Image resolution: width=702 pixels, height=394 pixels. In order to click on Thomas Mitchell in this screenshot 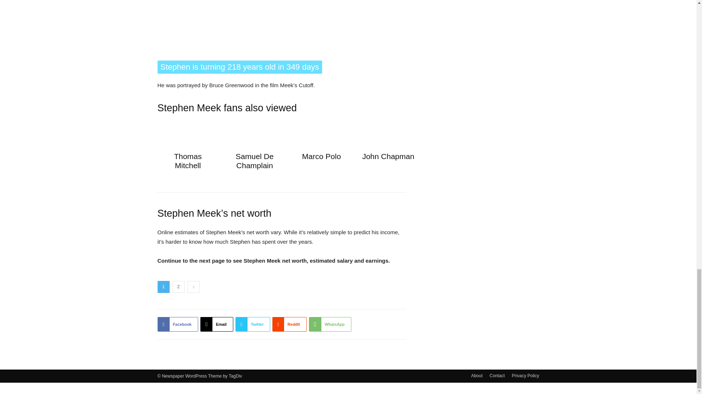, I will do `click(188, 161)`.